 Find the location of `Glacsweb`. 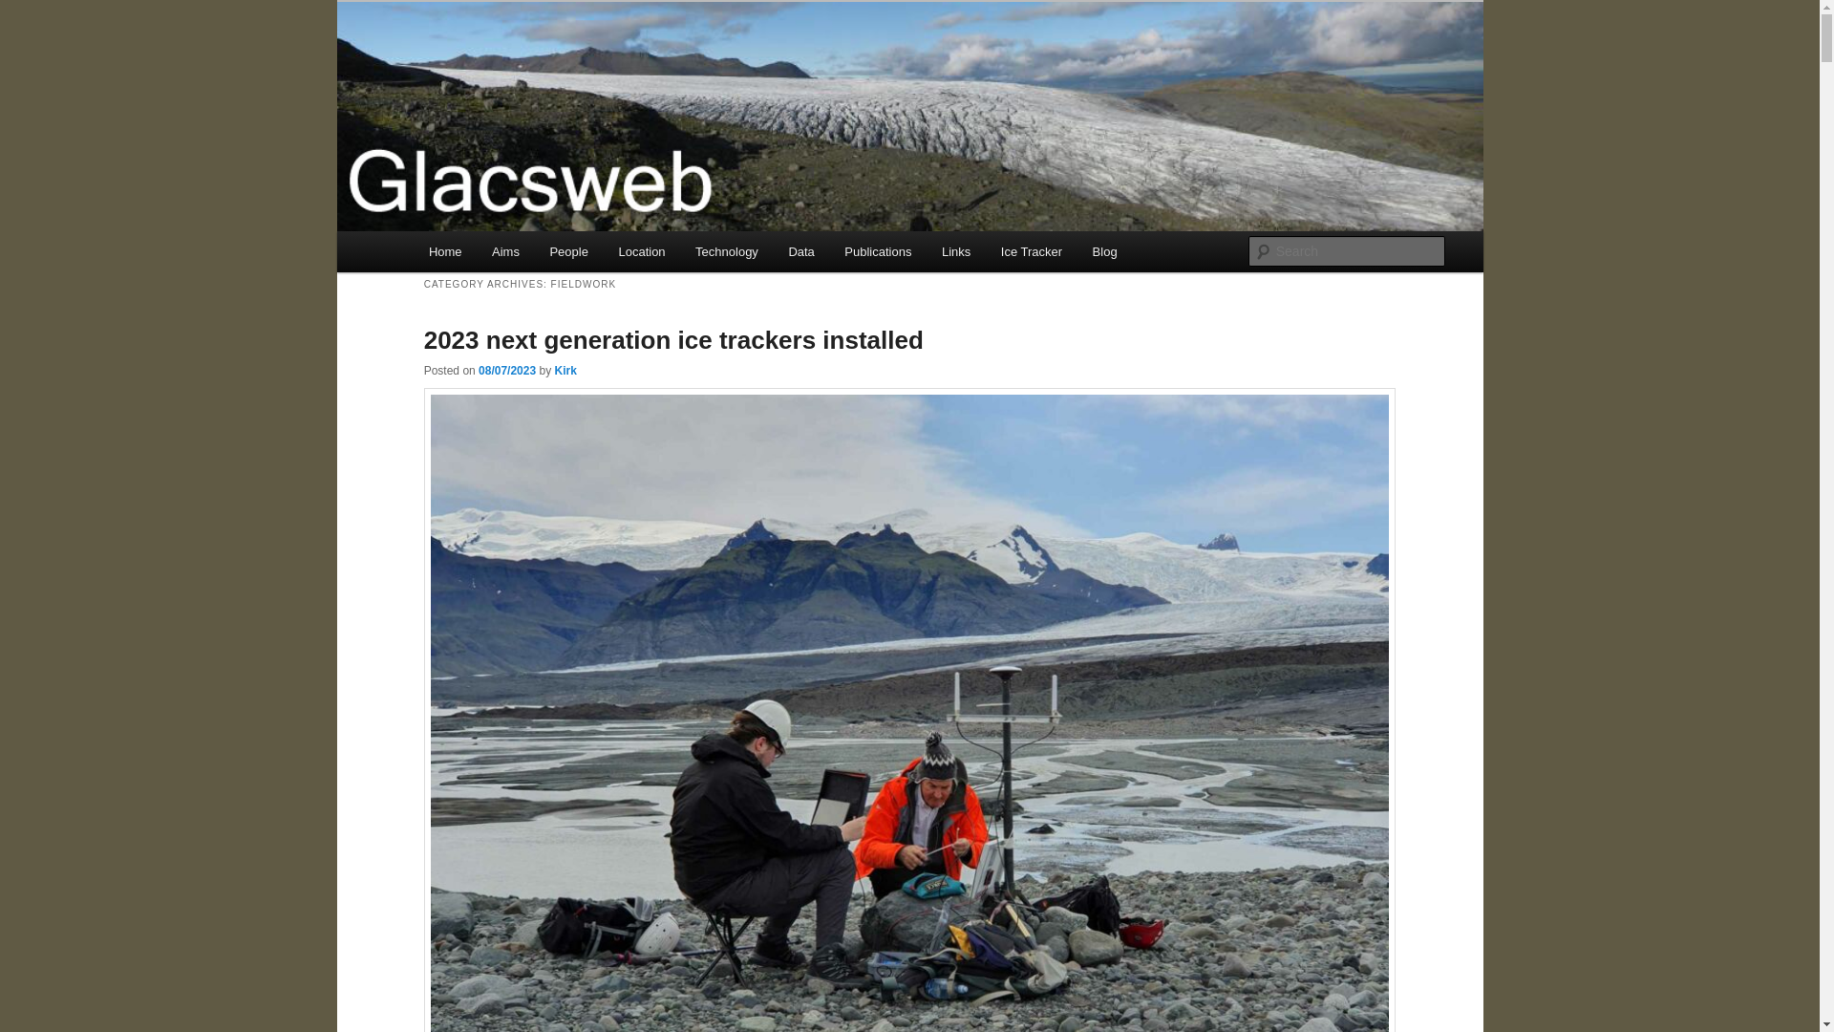

Glacsweb is located at coordinates (490, 71).